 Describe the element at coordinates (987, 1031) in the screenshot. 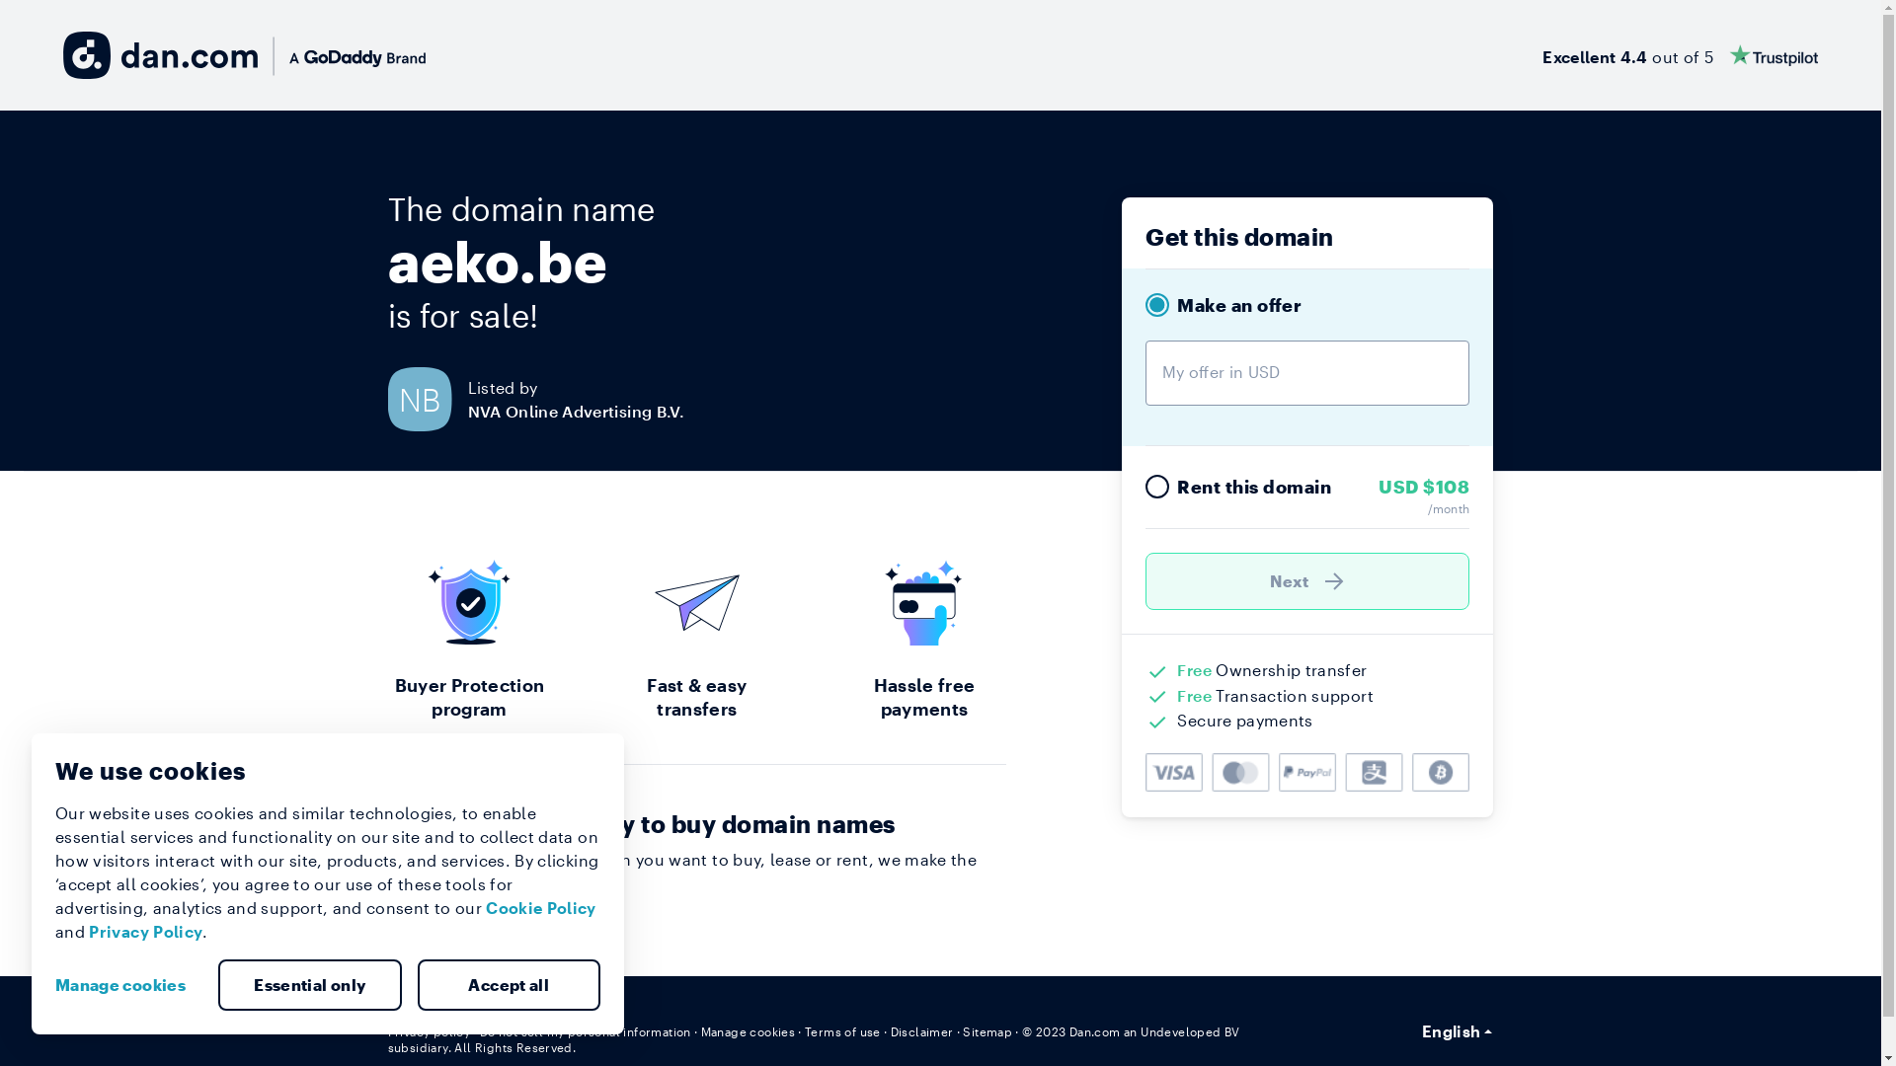

I see `Sitemap` at that location.